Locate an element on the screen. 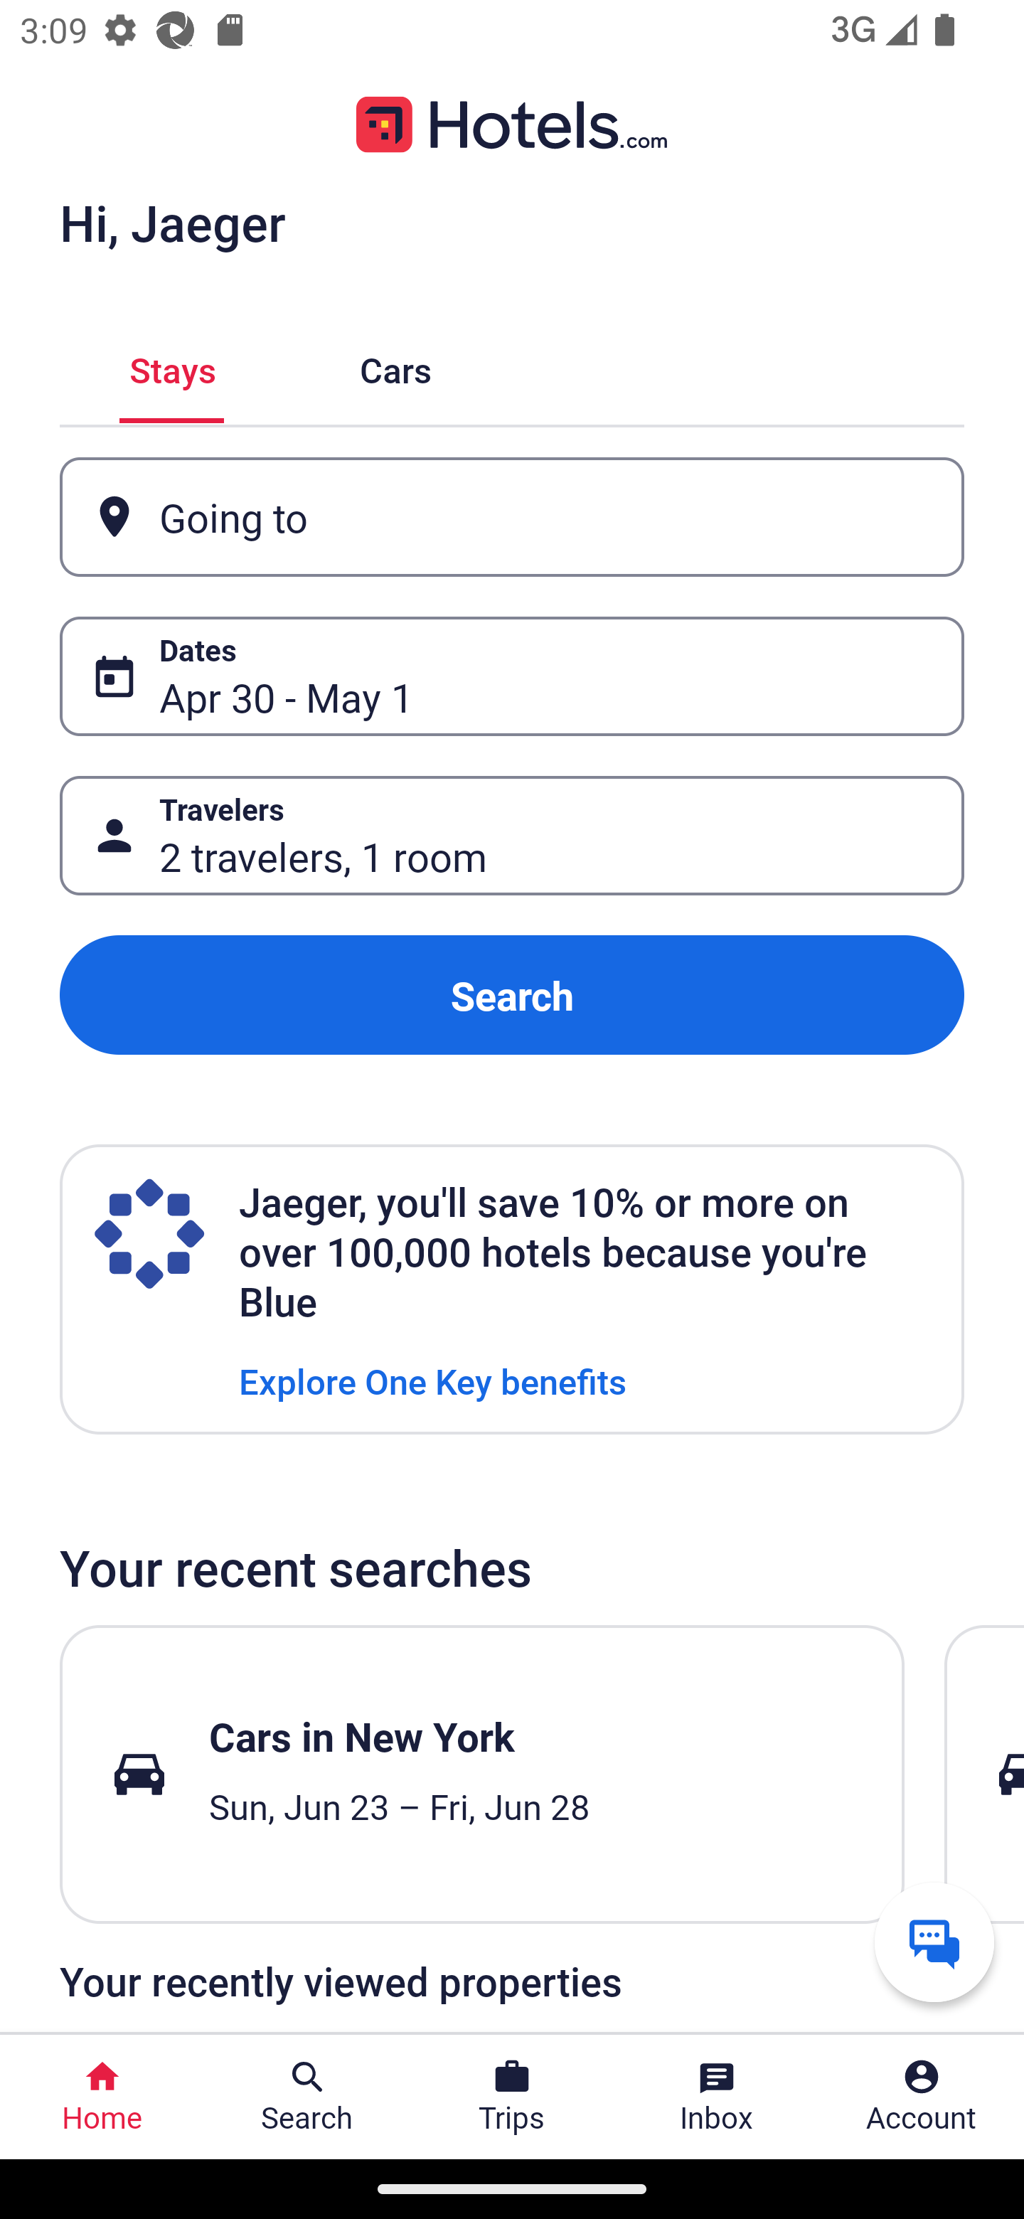 The image size is (1024, 2219). Going to Button is located at coordinates (512, 516).